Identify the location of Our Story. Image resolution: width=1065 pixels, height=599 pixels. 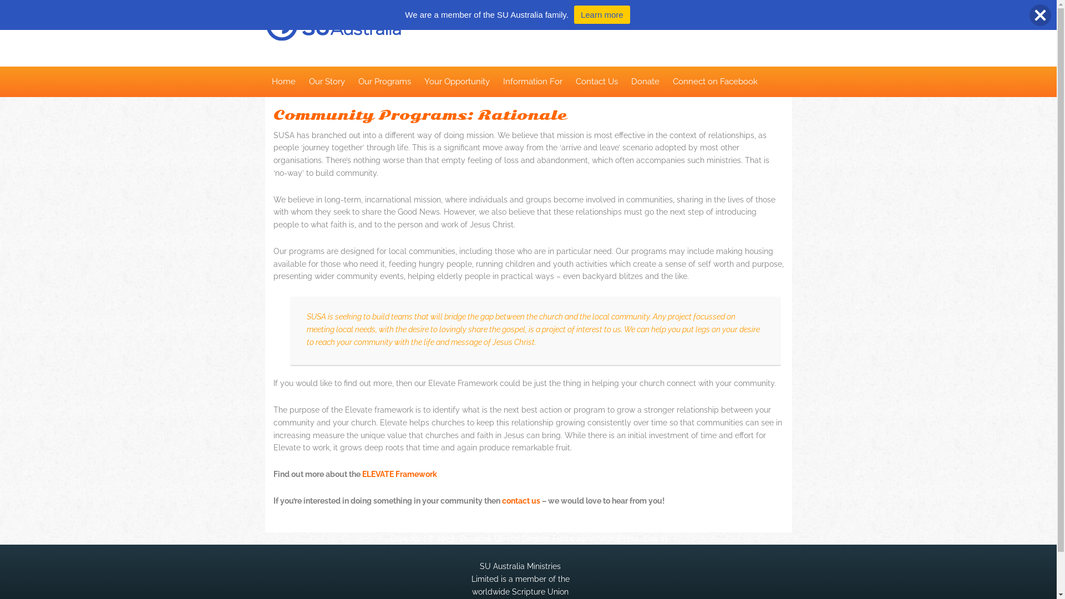
(326, 82).